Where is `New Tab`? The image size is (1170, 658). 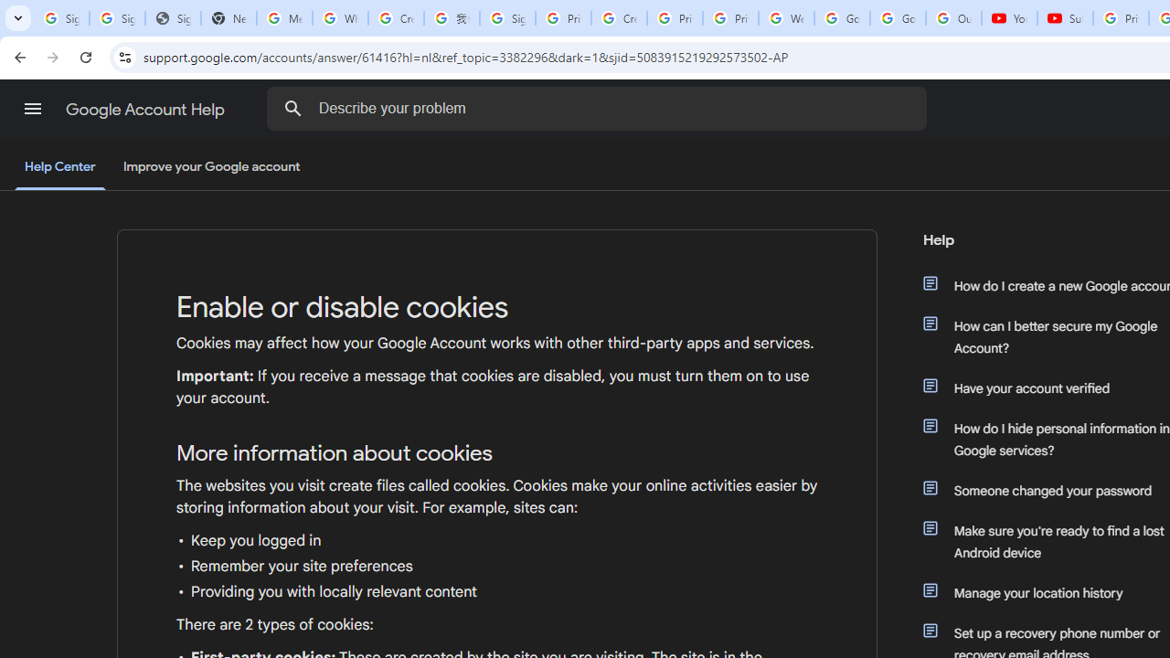
New Tab is located at coordinates (229, 18).